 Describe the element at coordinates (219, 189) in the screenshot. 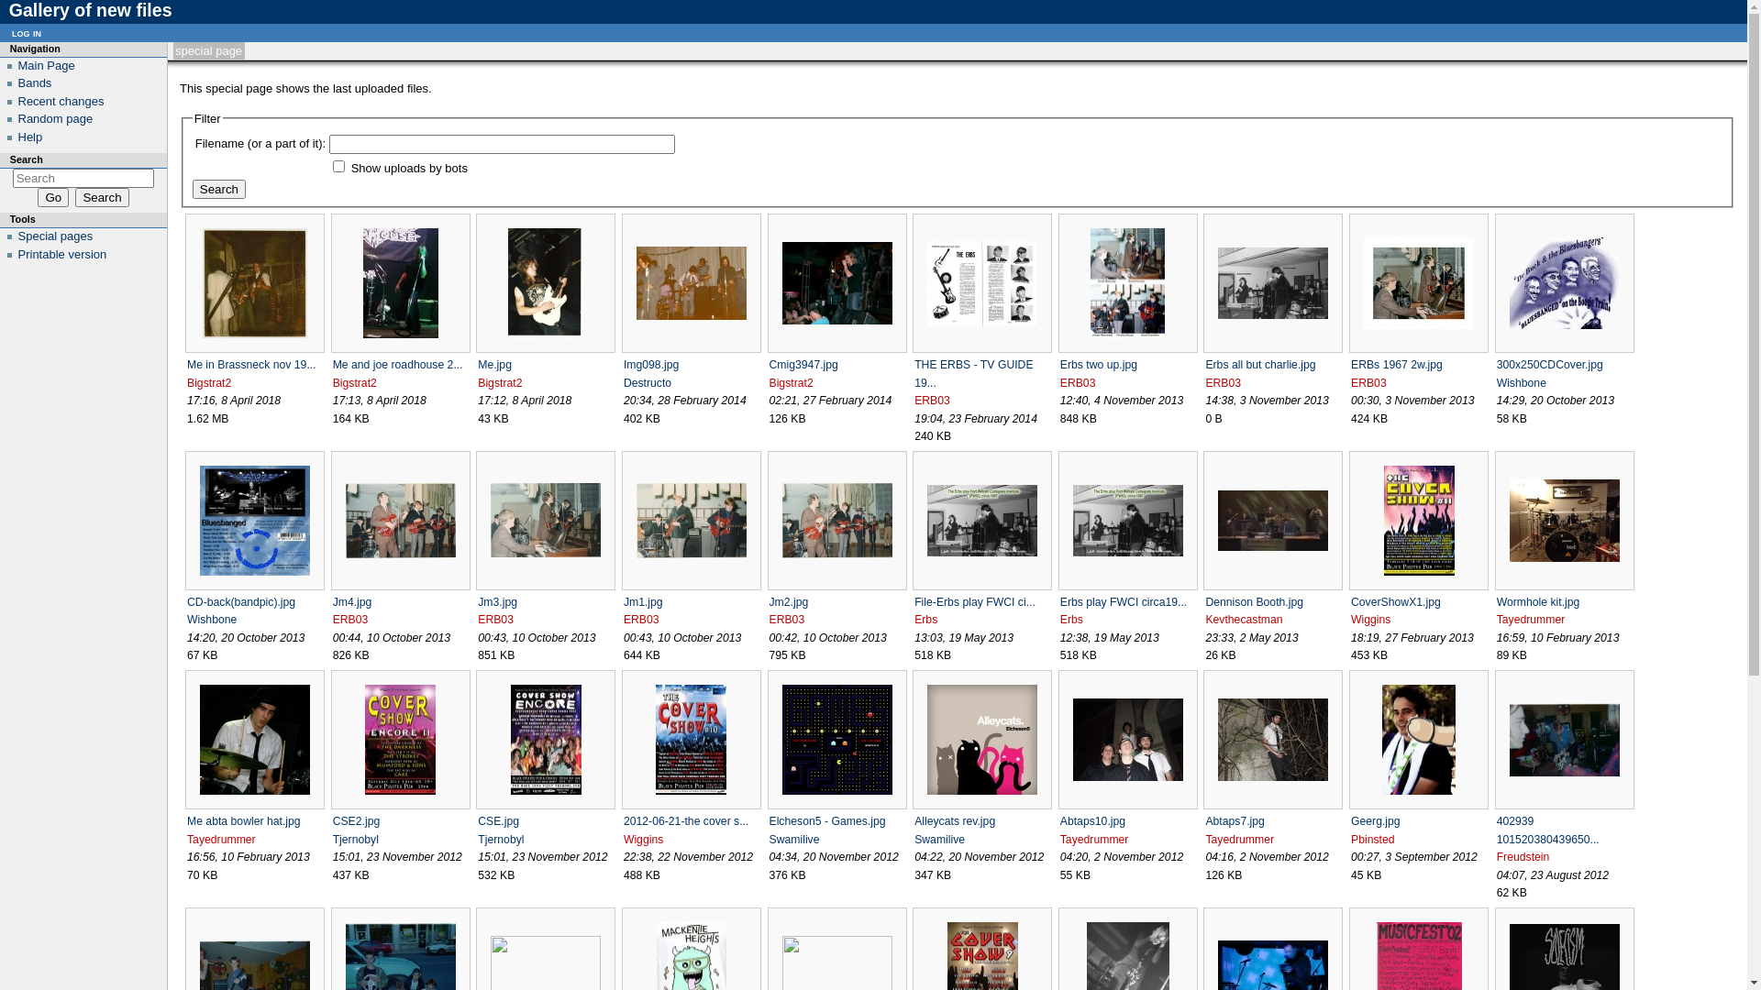

I see `Search` at that location.